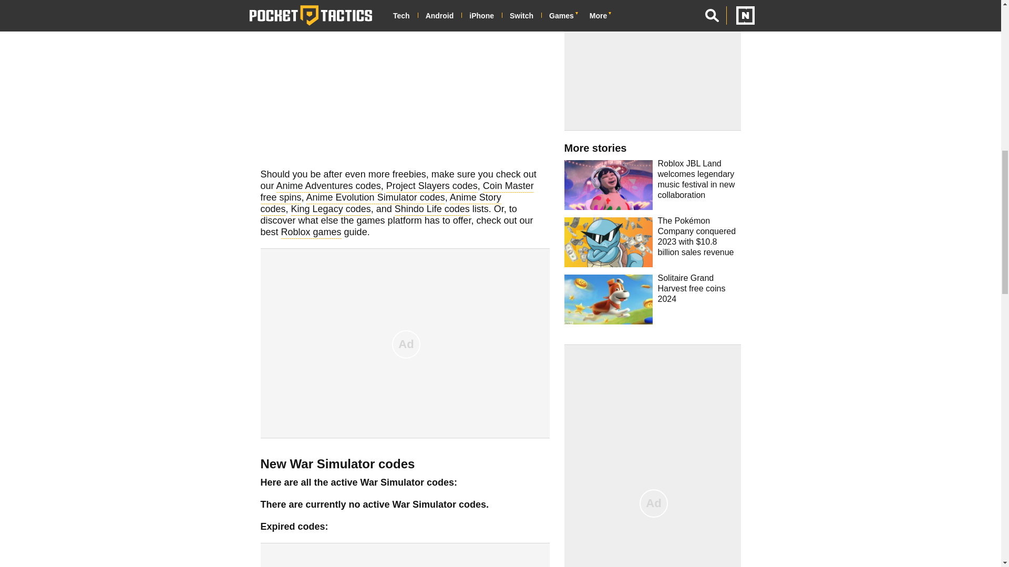 This screenshot has height=567, width=1009. Describe the element at coordinates (311, 233) in the screenshot. I see `Roblox games` at that location.